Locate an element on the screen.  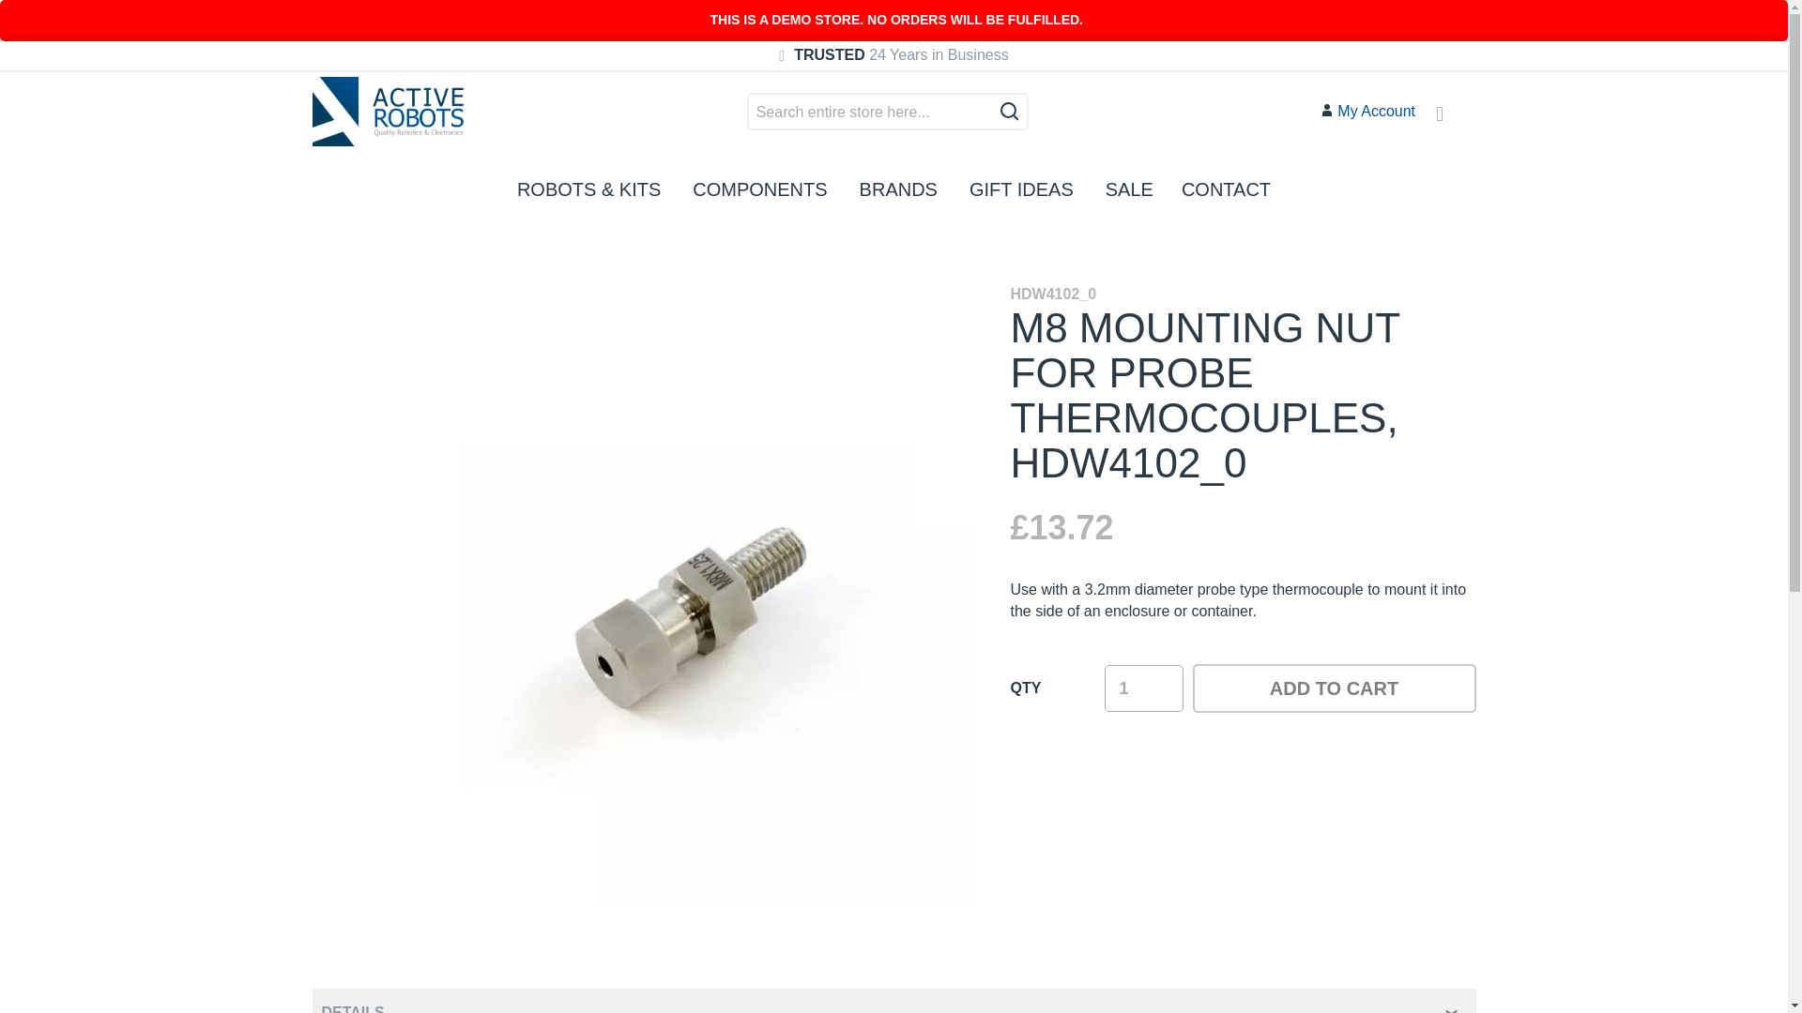
Active Robots is located at coordinates (387, 111).